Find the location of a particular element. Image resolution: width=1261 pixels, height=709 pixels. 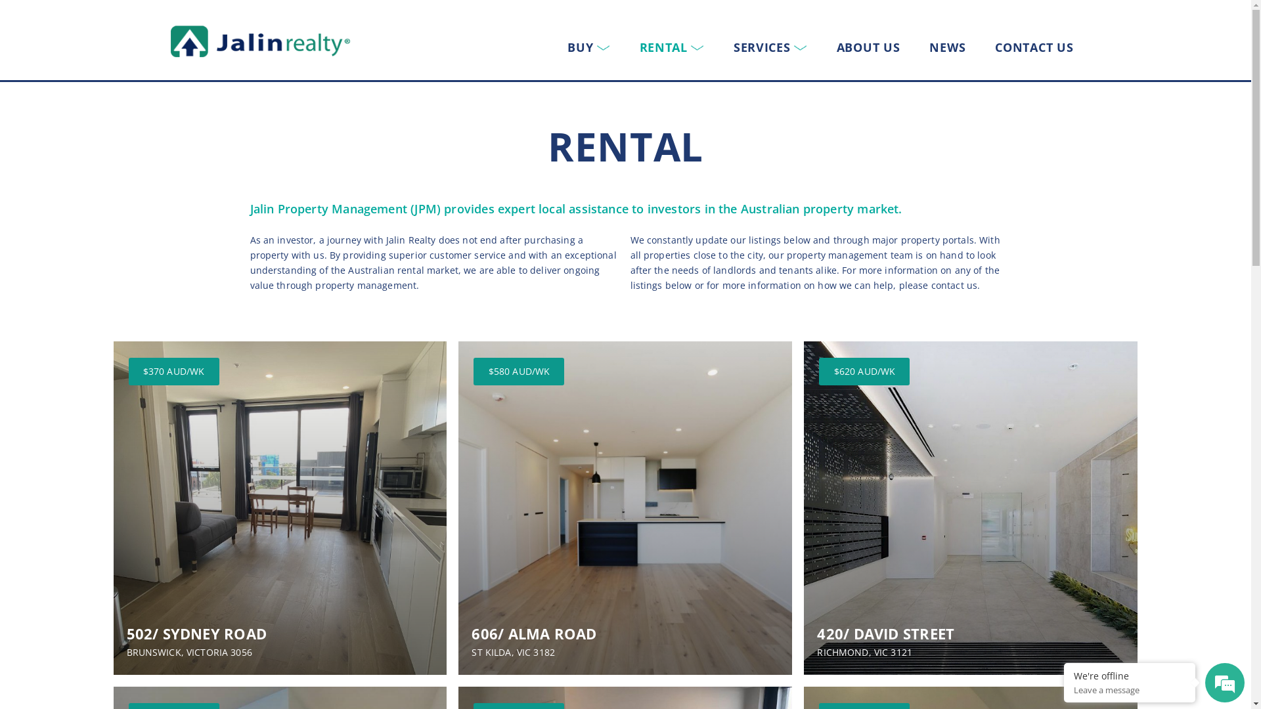

$370 AUD/WK is located at coordinates (174, 372).